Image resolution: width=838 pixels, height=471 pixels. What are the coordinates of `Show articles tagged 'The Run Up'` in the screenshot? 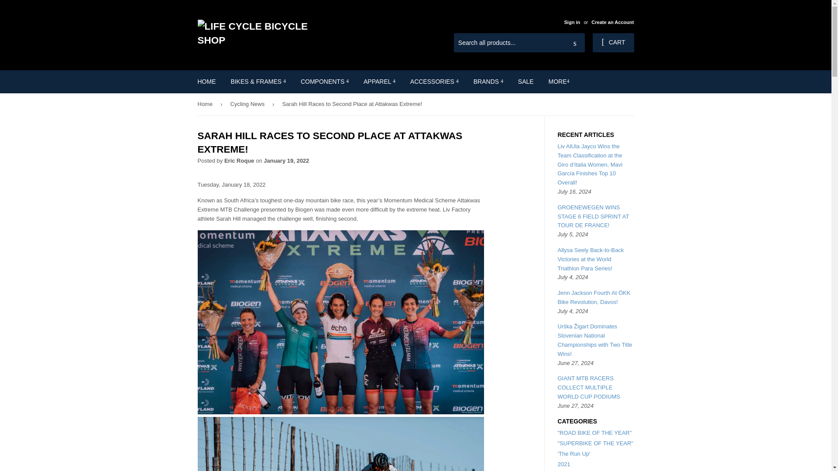 It's located at (574, 454).